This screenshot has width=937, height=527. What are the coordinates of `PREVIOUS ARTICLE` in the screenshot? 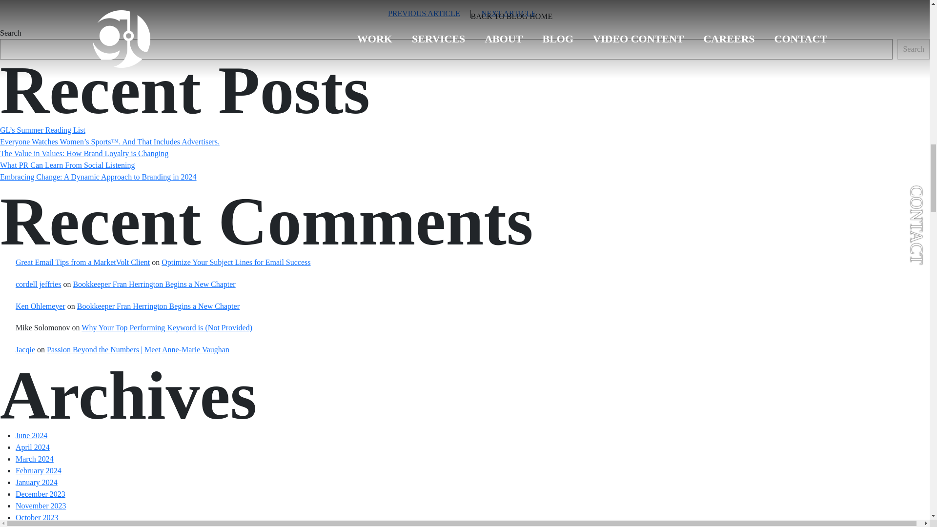 It's located at (424, 13).